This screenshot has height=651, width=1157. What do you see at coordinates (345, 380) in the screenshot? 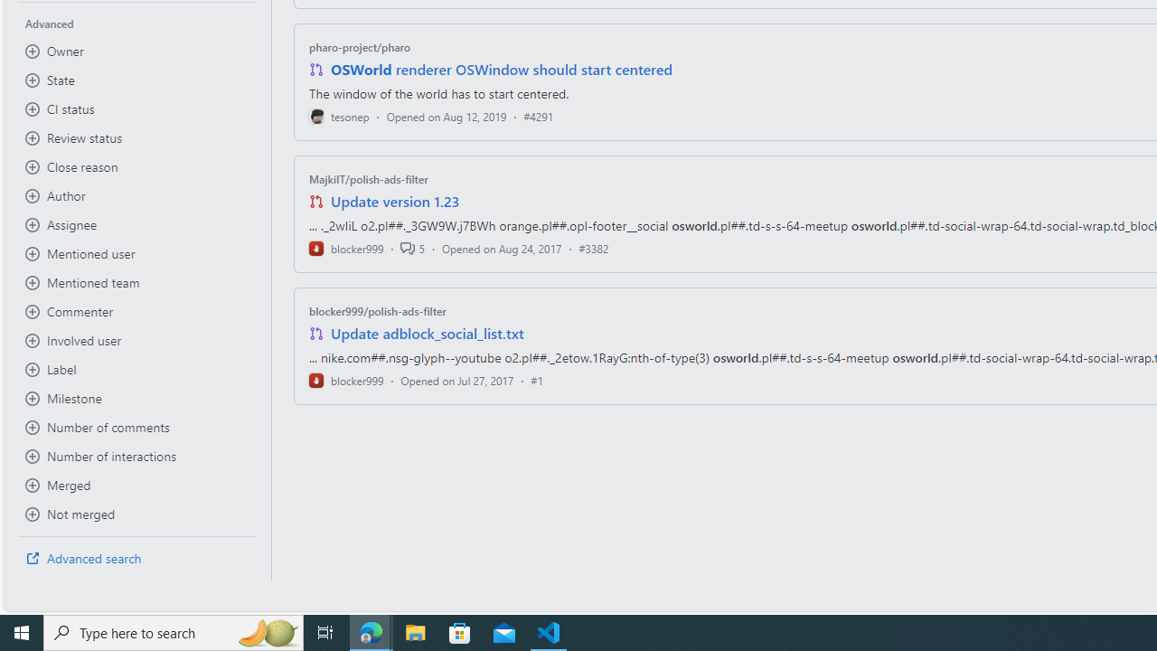
I see `blocker999` at bounding box center [345, 380].